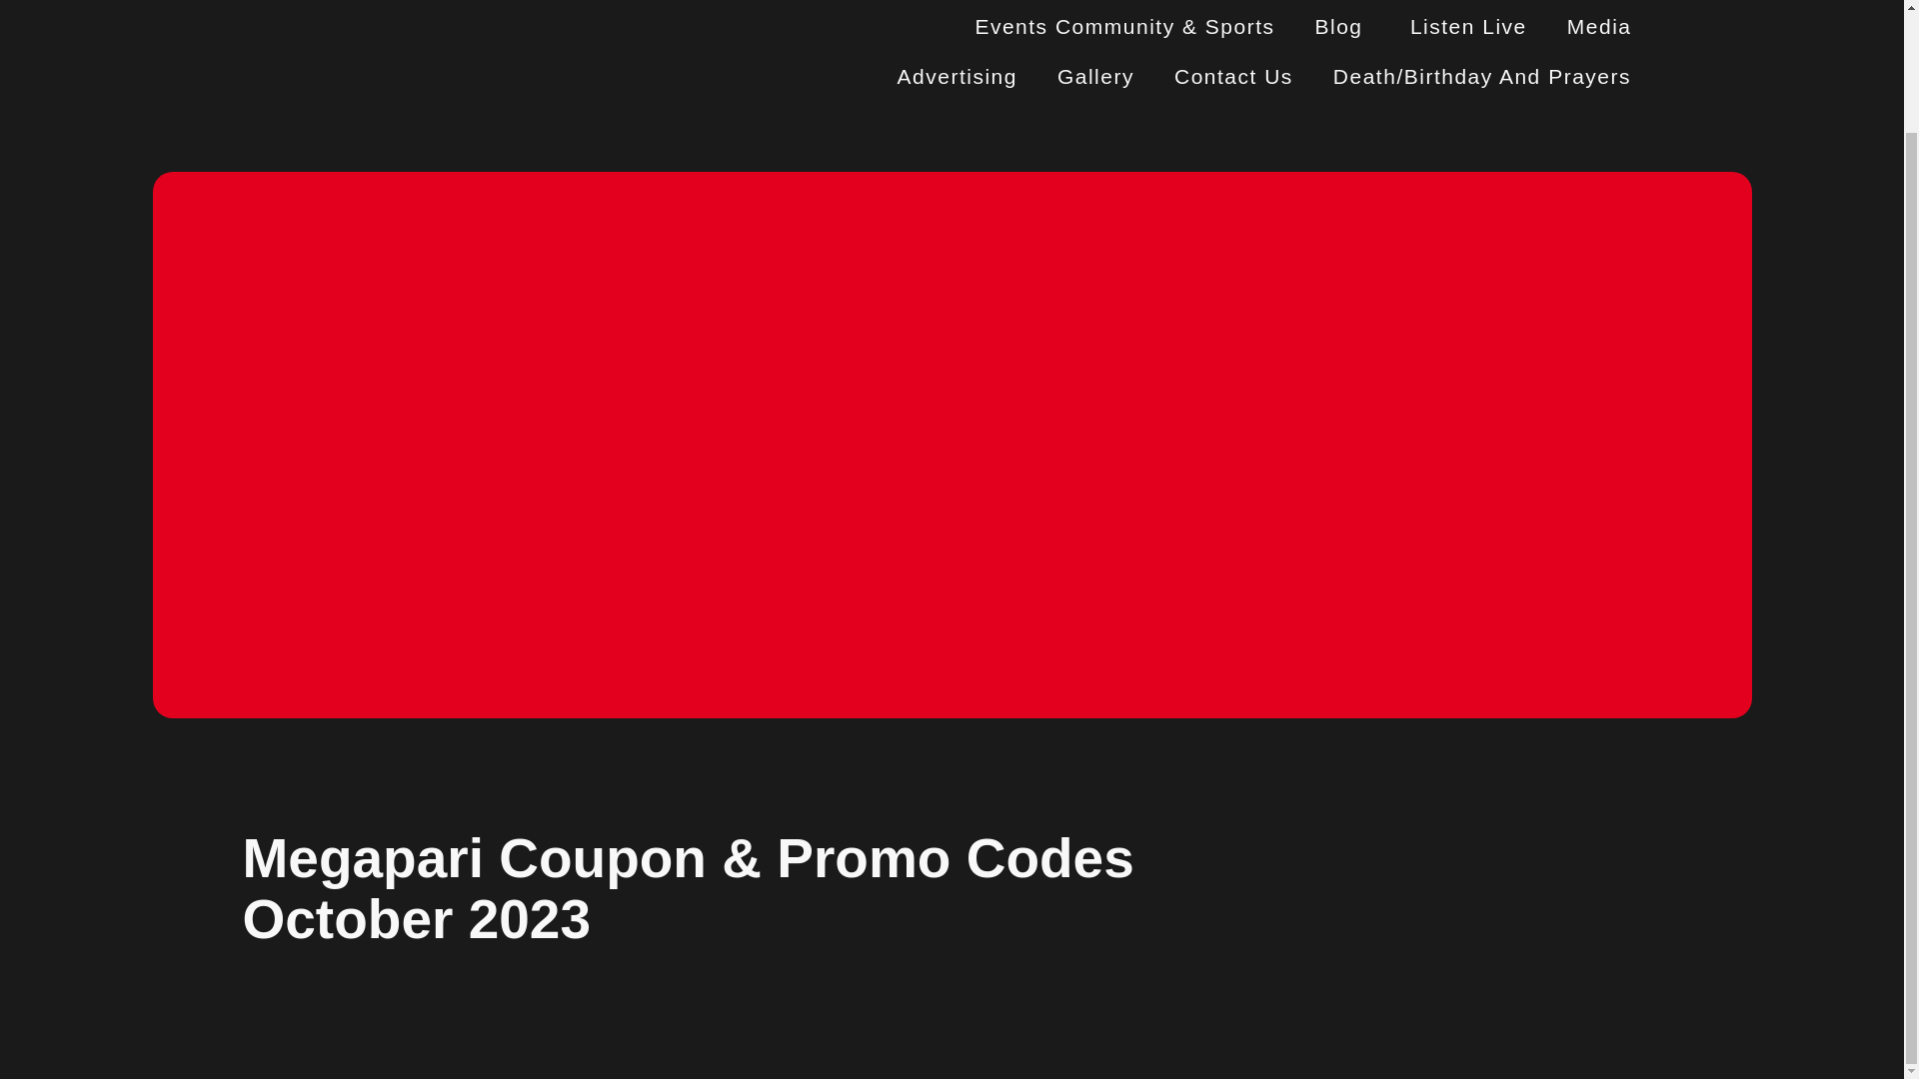  What do you see at coordinates (1233, 76) in the screenshot?
I see `Contact Us` at bounding box center [1233, 76].